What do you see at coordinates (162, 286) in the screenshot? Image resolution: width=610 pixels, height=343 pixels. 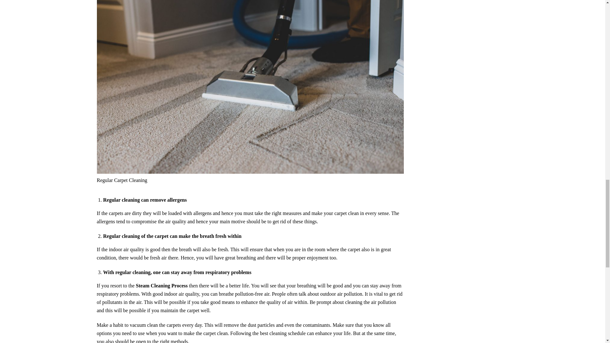 I see `Steam Cleaning Process` at bounding box center [162, 286].